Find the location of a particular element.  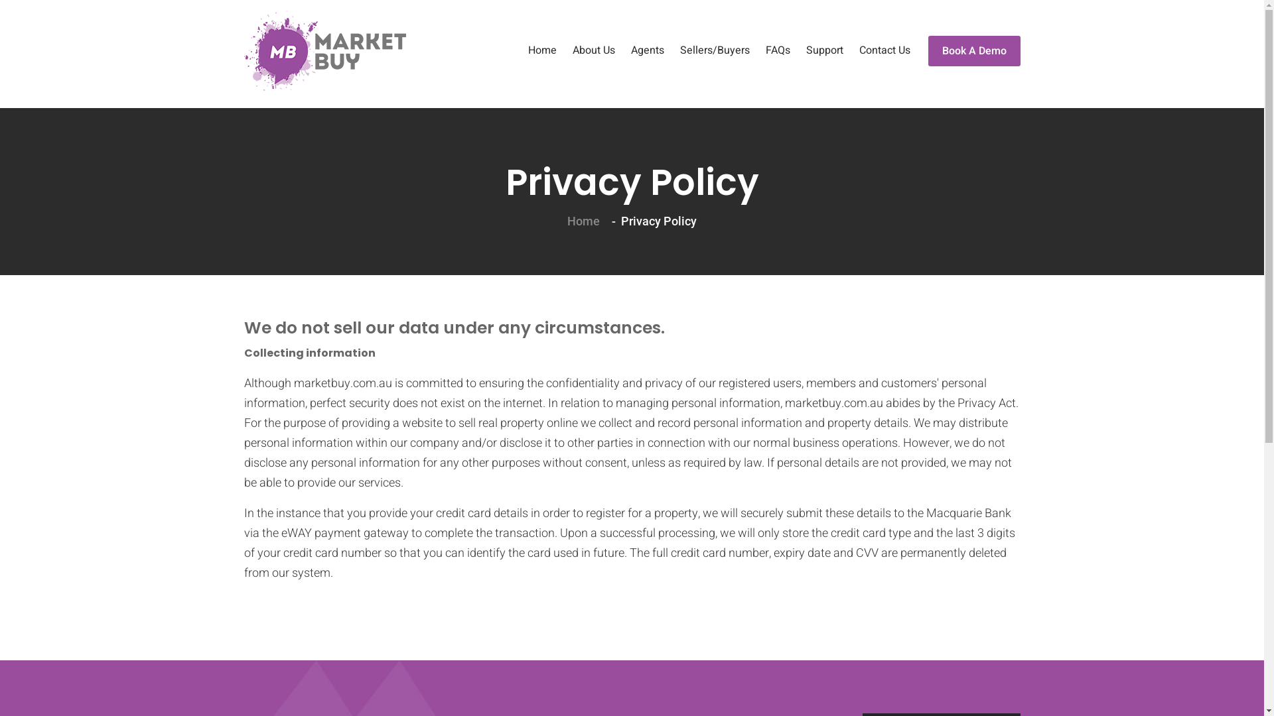

Book A Demo is located at coordinates (974, 51).